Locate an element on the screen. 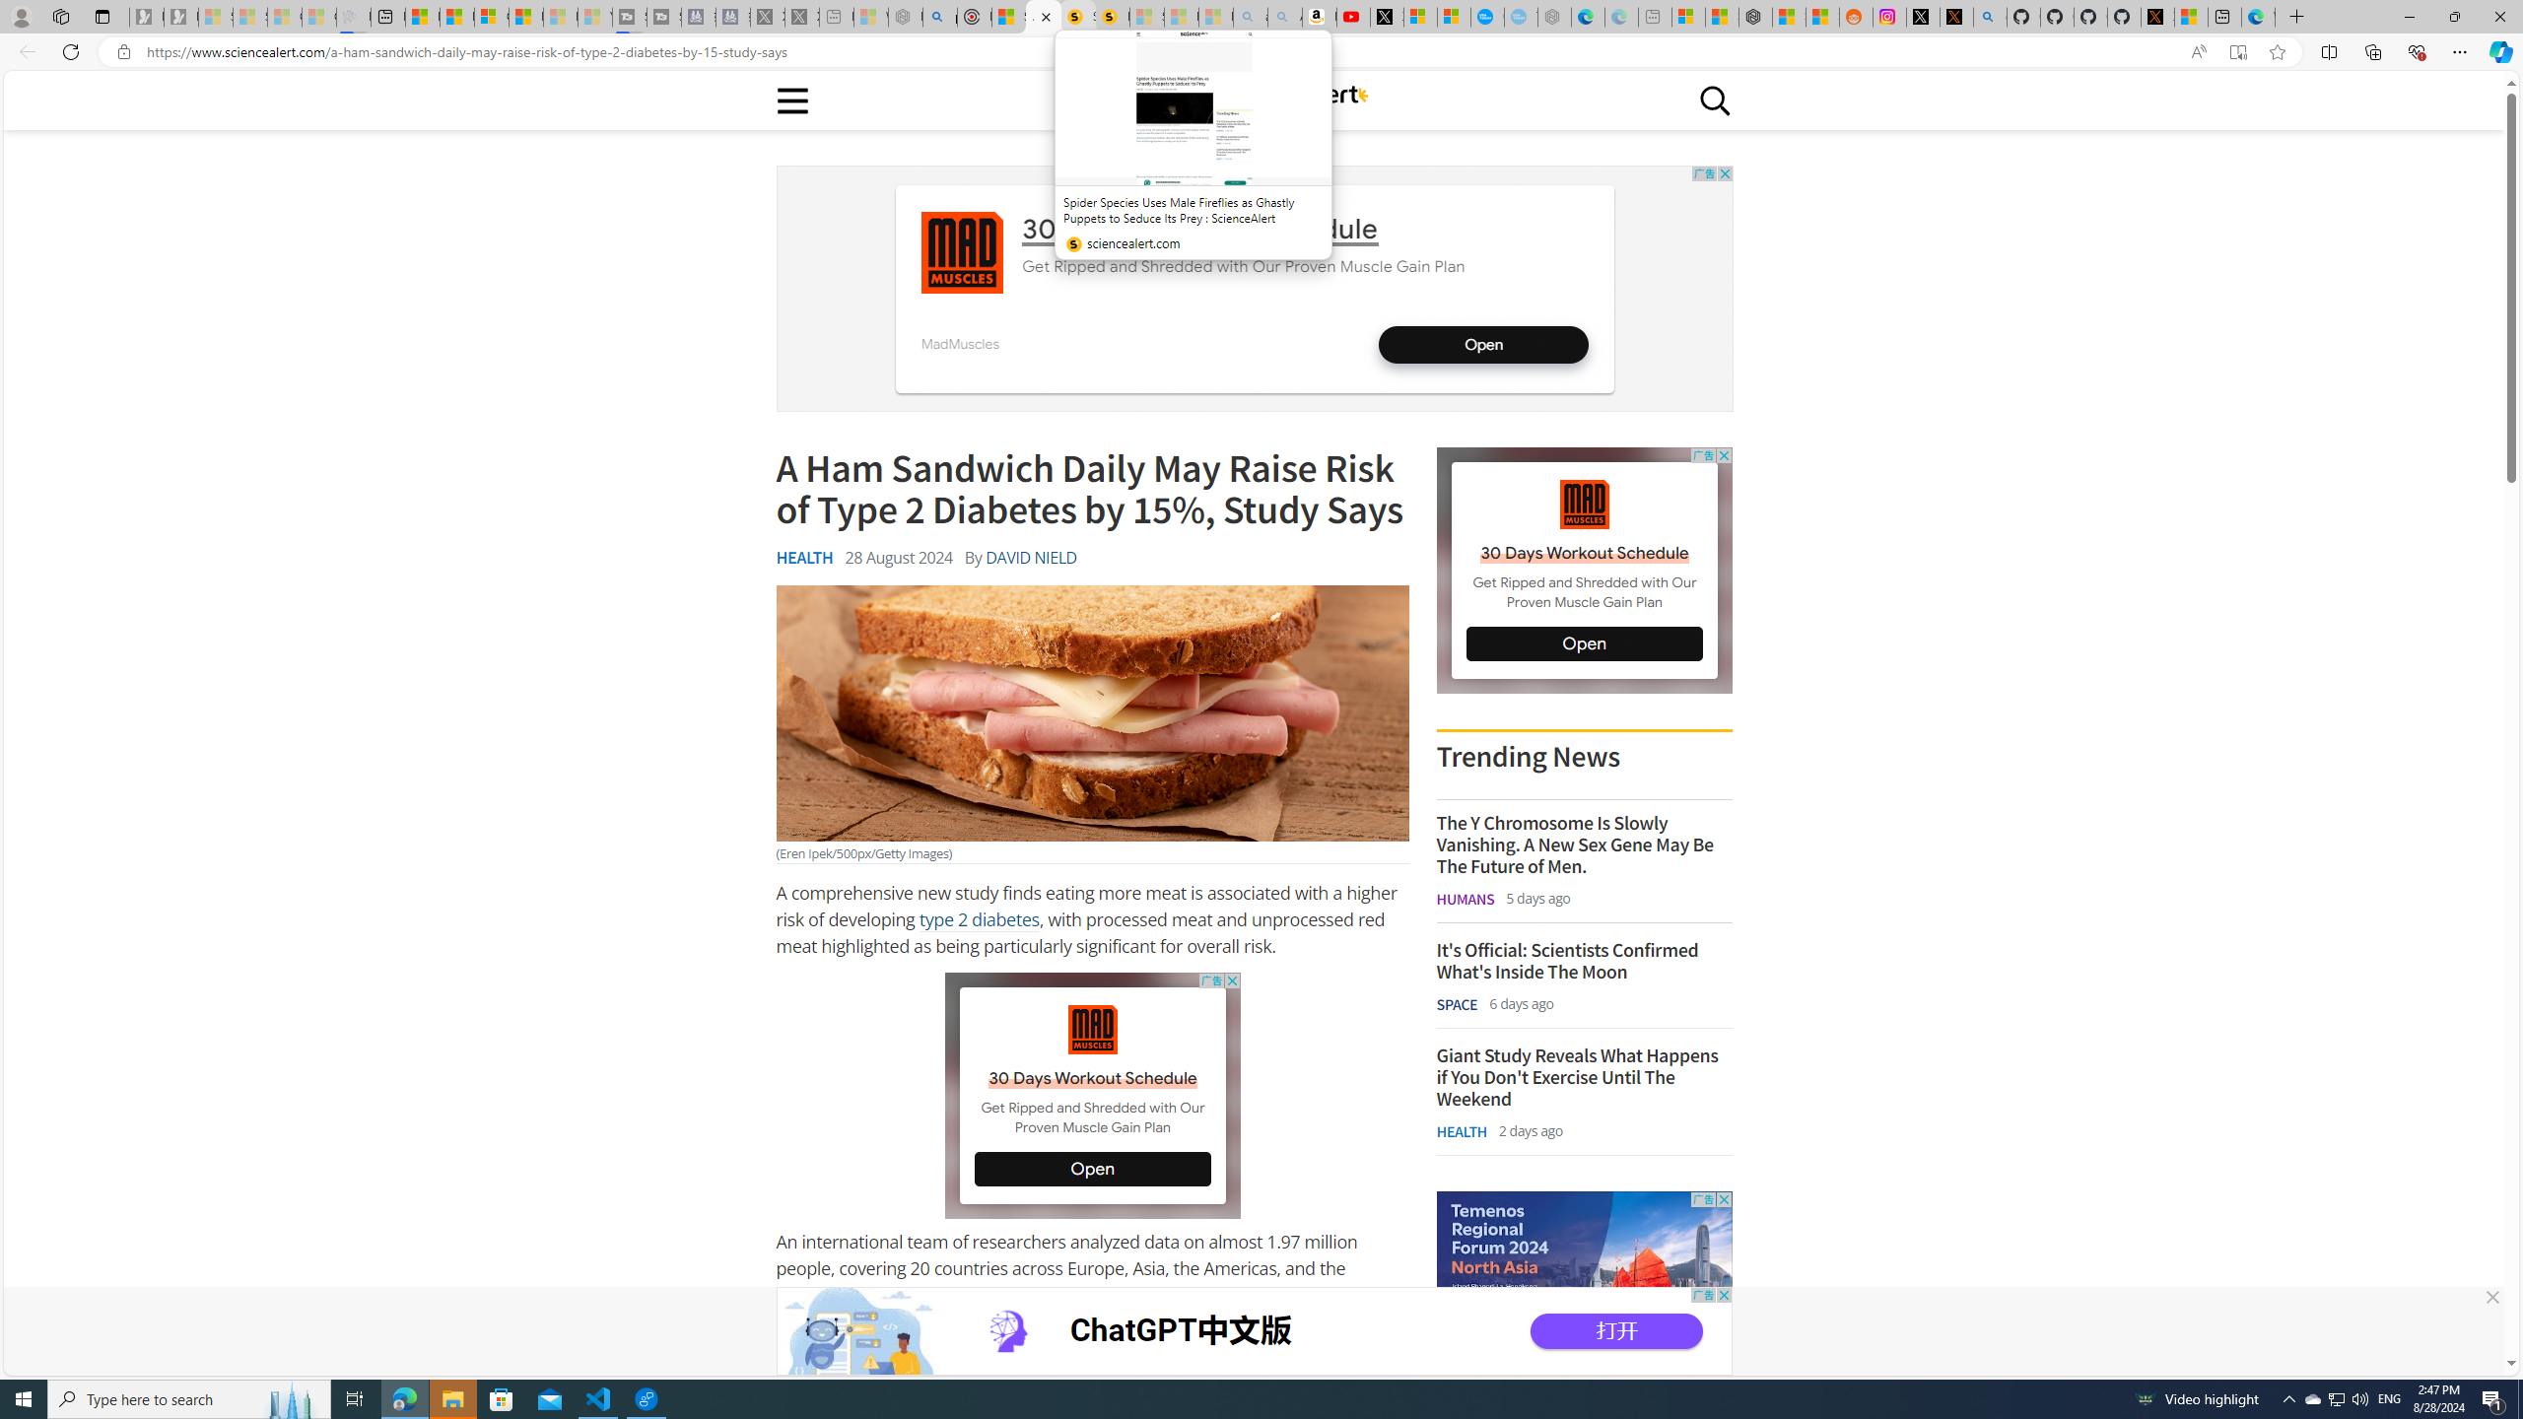 This screenshot has height=1419, width=2523. Class: sciencealert-logo-desktop-svg  is located at coordinates (1254, 97).